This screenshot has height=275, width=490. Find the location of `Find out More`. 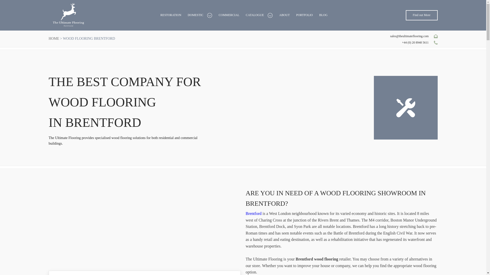

Find out More is located at coordinates (422, 15).